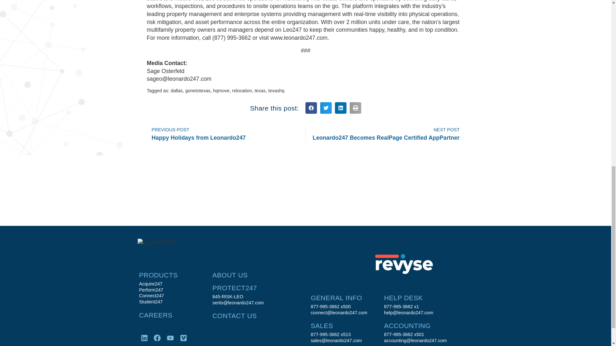 Image resolution: width=616 pixels, height=346 pixels. What do you see at coordinates (145, 339) in the screenshot?
I see `follow us on LinkedIn - opens in new tab` at bounding box center [145, 339].